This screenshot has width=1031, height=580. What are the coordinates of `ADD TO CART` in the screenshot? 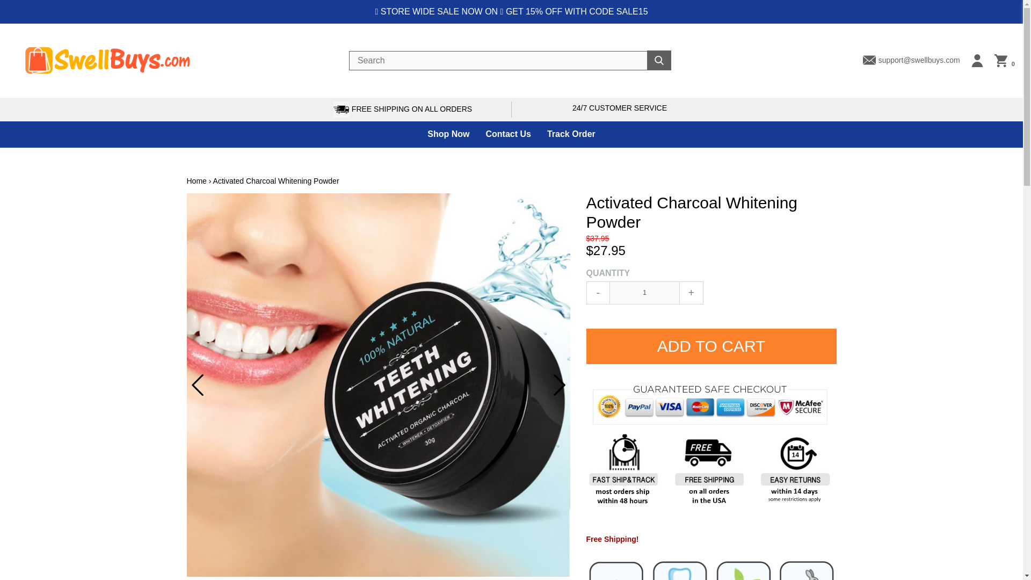 It's located at (711, 346).